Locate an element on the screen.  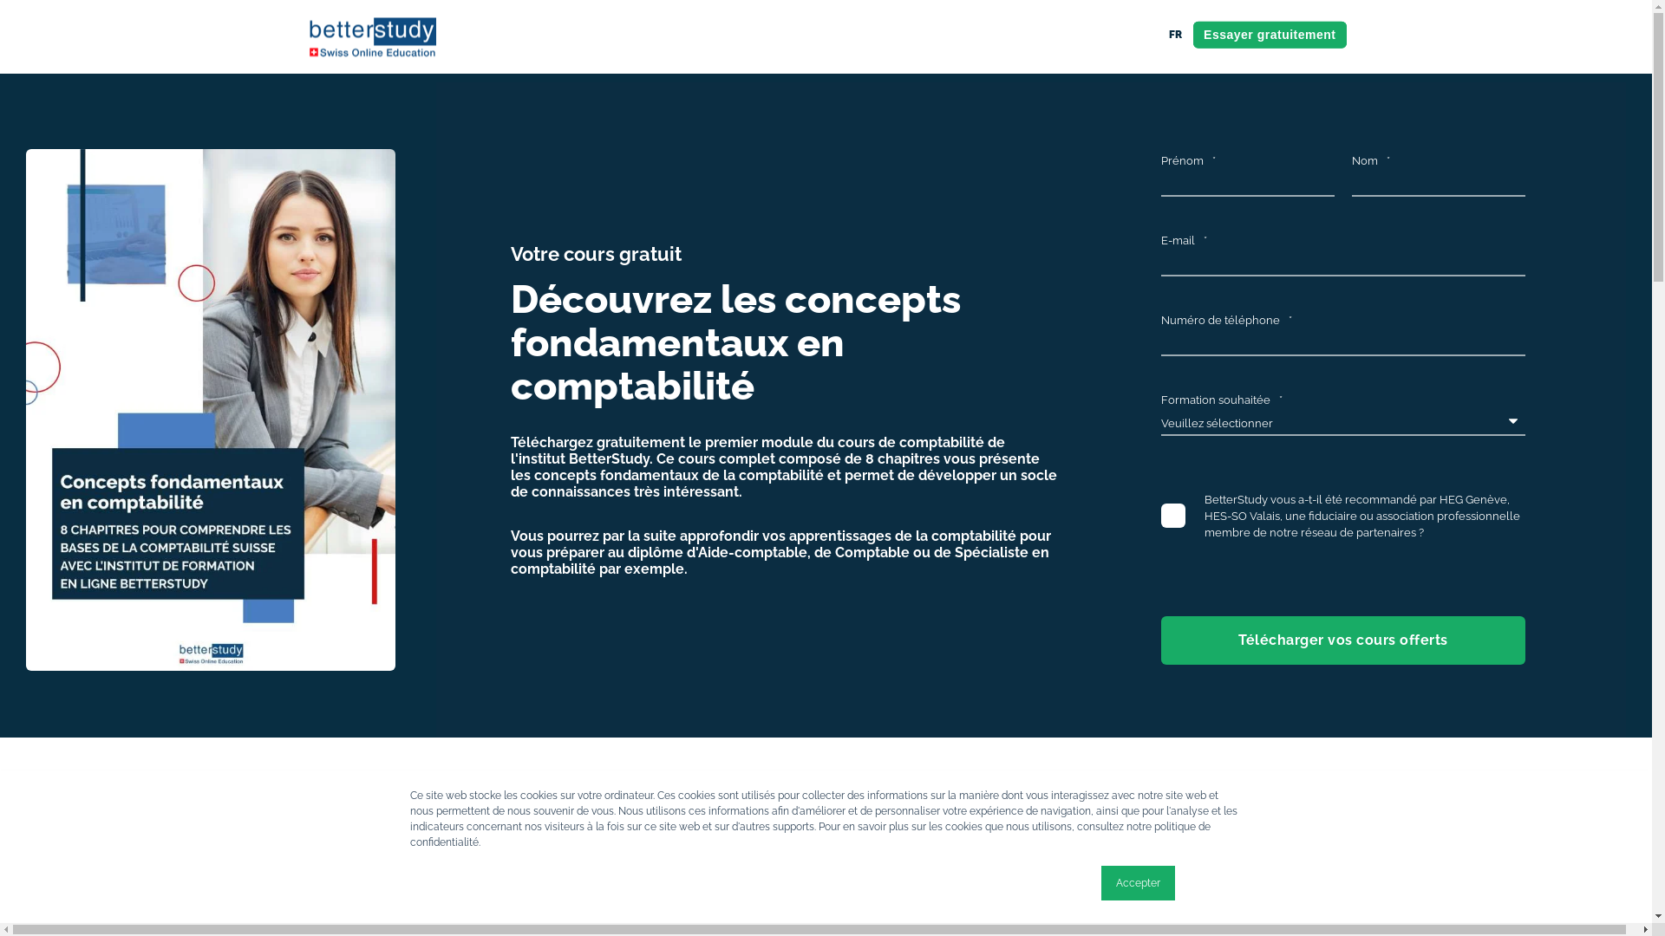
logo is located at coordinates (370, 36).